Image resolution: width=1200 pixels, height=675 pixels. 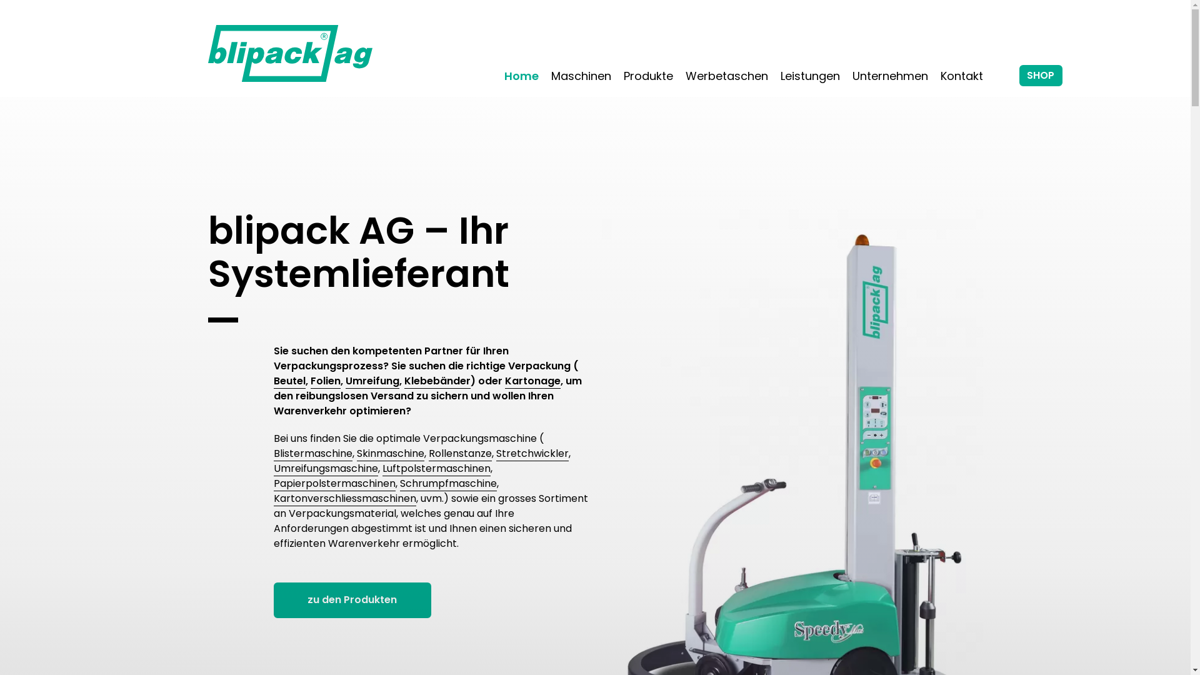 I want to click on Blistermaschine, so click(x=313, y=454).